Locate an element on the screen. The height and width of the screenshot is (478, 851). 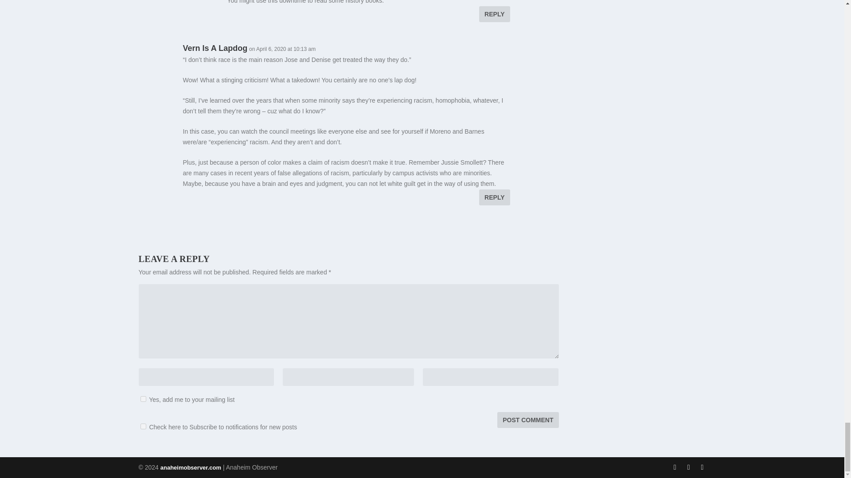
1 is located at coordinates (143, 398).